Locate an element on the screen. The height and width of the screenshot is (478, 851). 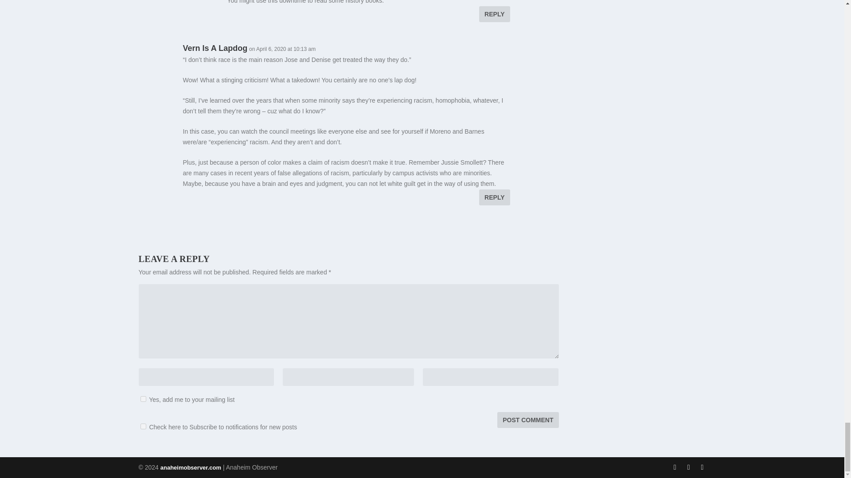
1 is located at coordinates (143, 398).